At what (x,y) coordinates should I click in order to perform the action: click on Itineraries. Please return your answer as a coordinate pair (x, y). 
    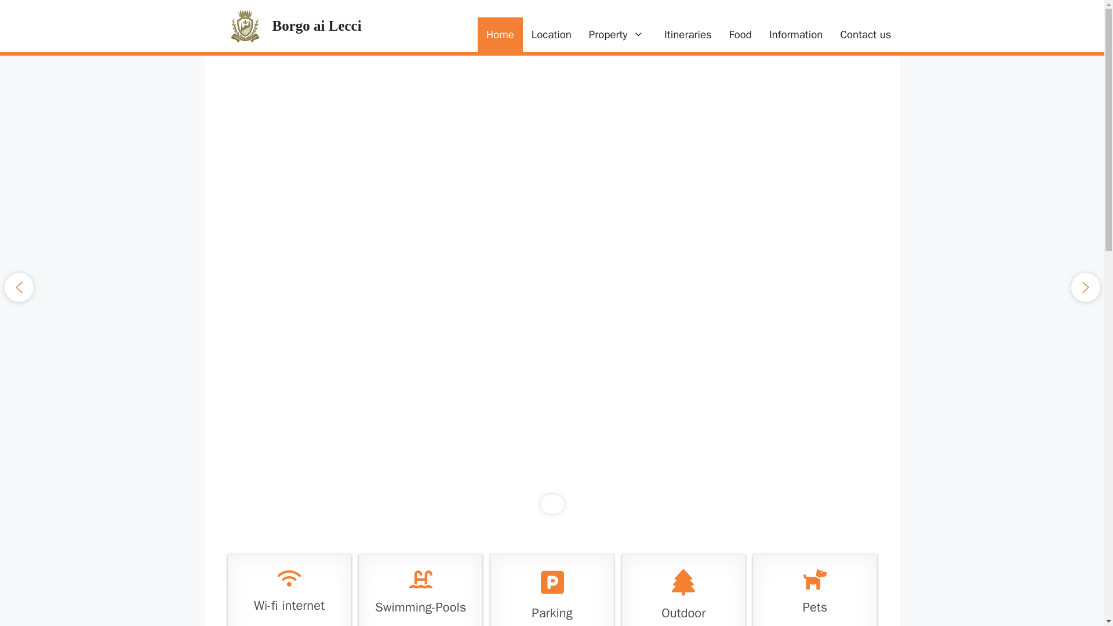
    Looking at the image, I should click on (688, 35).